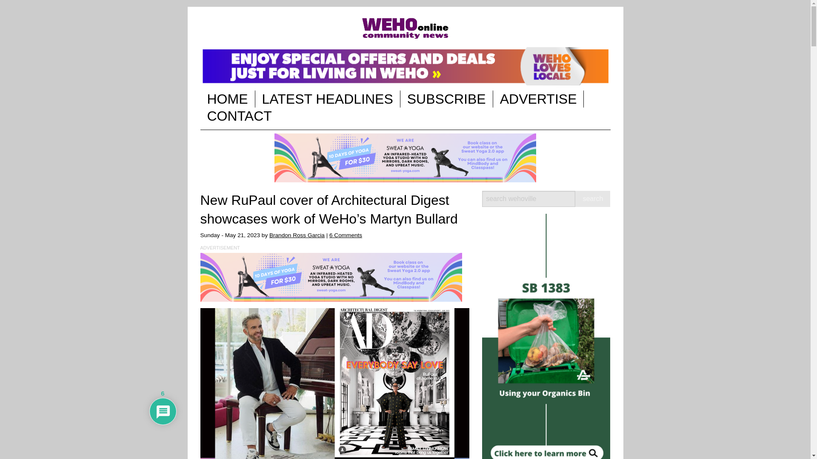 This screenshot has width=817, height=459. I want to click on 6 Comments, so click(346, 235).